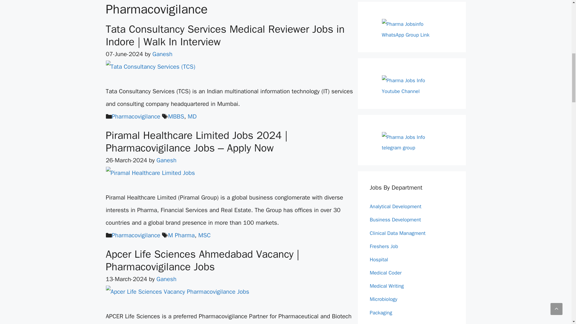  What do you see at coordinates (162, 54) in the screenshot?
I see `View all posts by Ganesh` at bounding box center [162, 54].